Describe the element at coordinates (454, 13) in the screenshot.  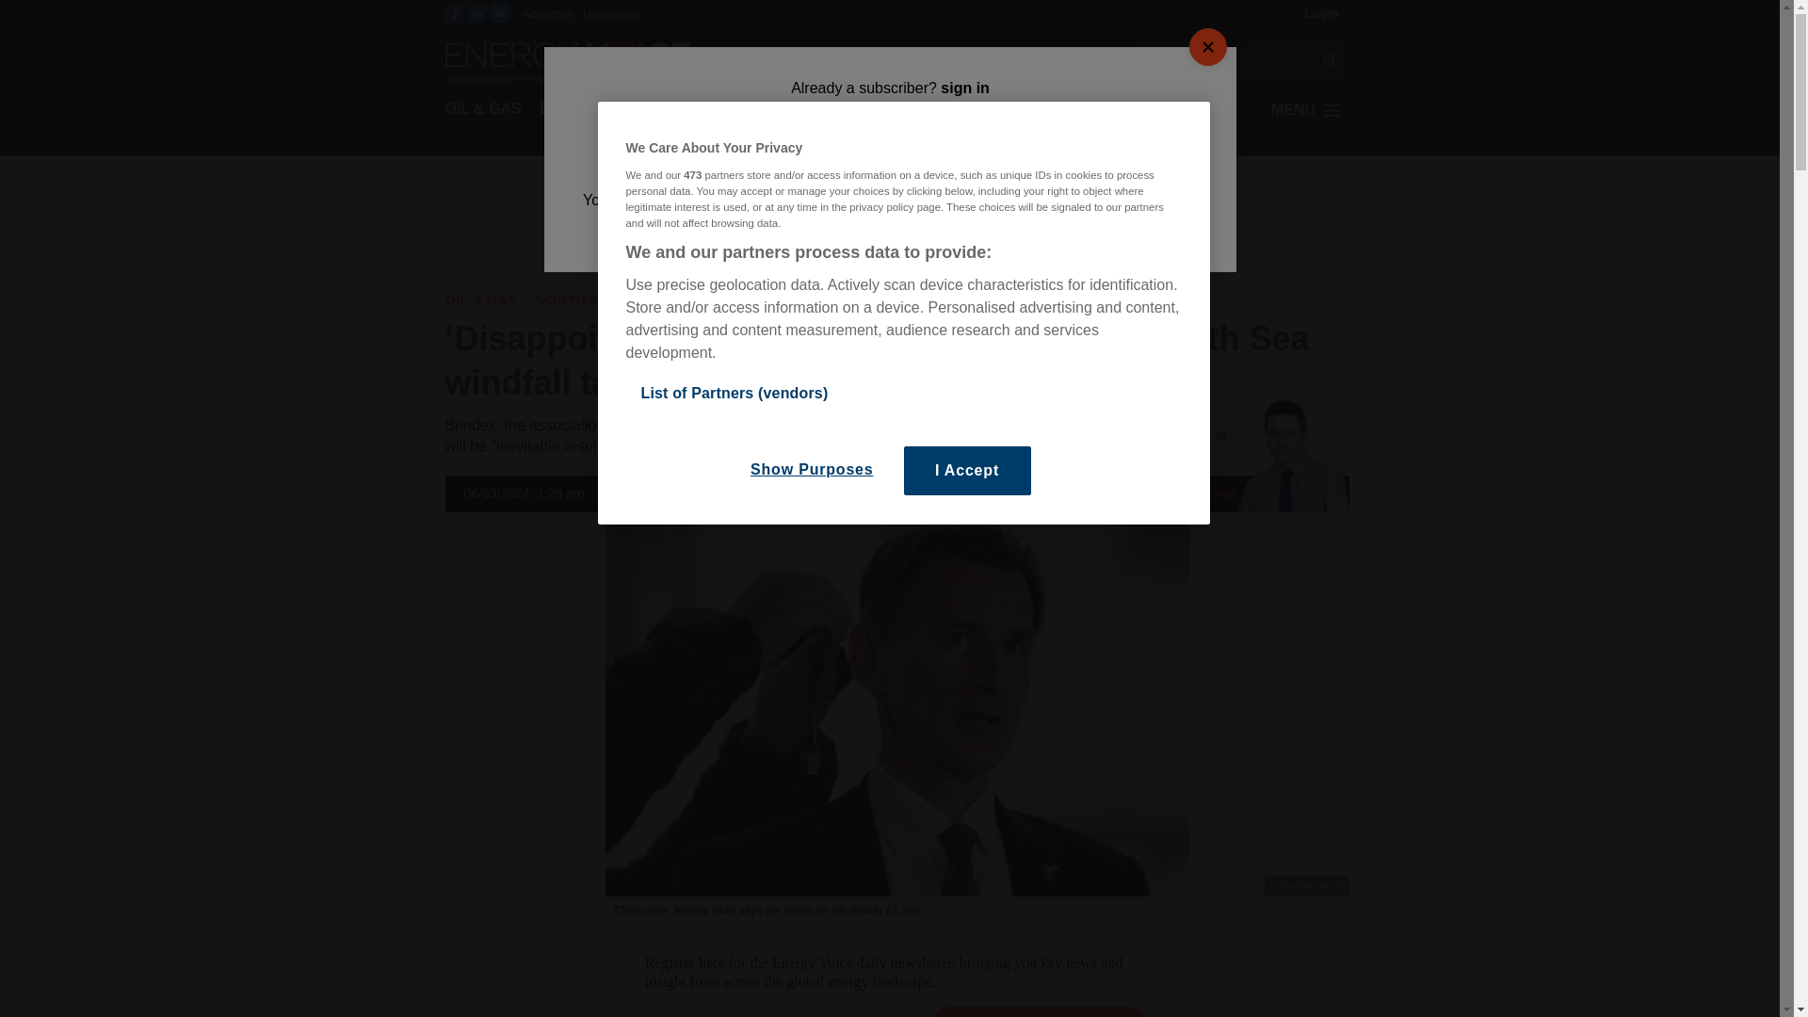
I see `Facebook` at that location.